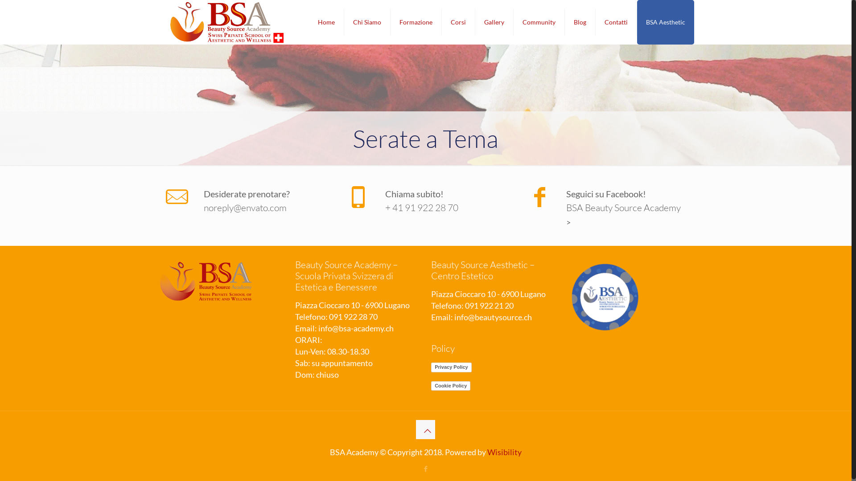 The height and width of the screenshot is (481, 856). What do you see at coordinates (326, 22) in the screenshot?
I see `Home` at bounding box center [326, 22].